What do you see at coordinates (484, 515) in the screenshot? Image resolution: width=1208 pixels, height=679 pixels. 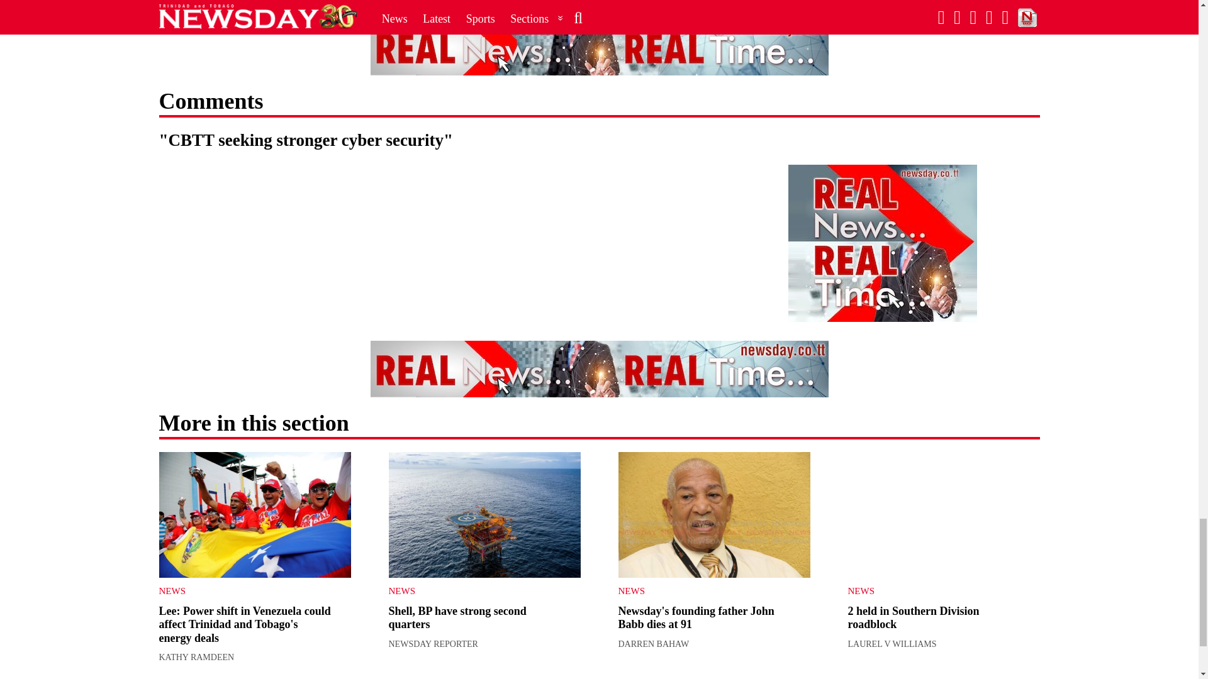 I see `Shell, BP have strong second quarters` at bounding box center [484, 515].